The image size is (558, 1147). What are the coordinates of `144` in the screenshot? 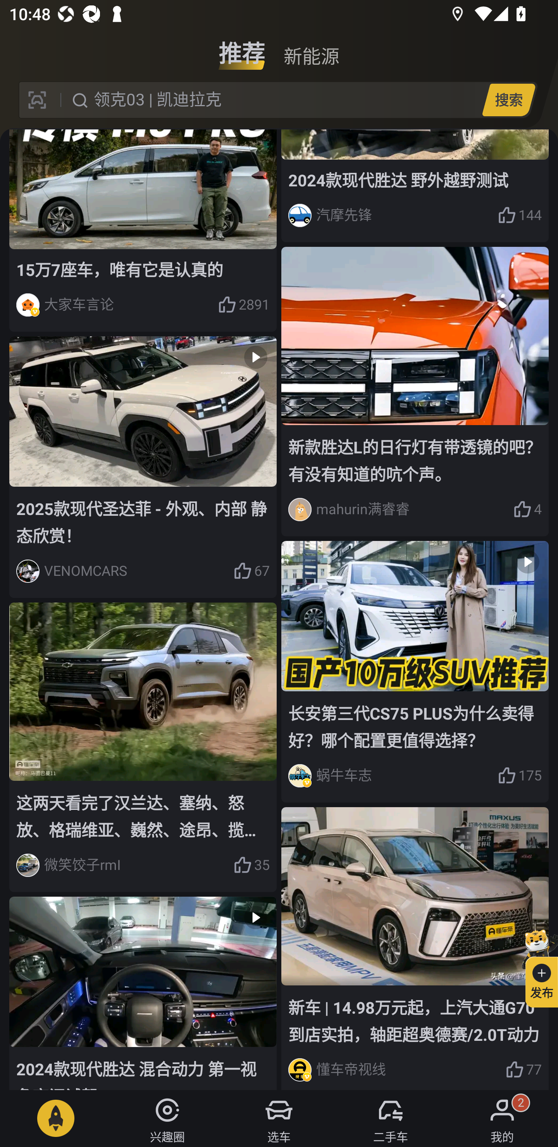 It's located at (520, 215).